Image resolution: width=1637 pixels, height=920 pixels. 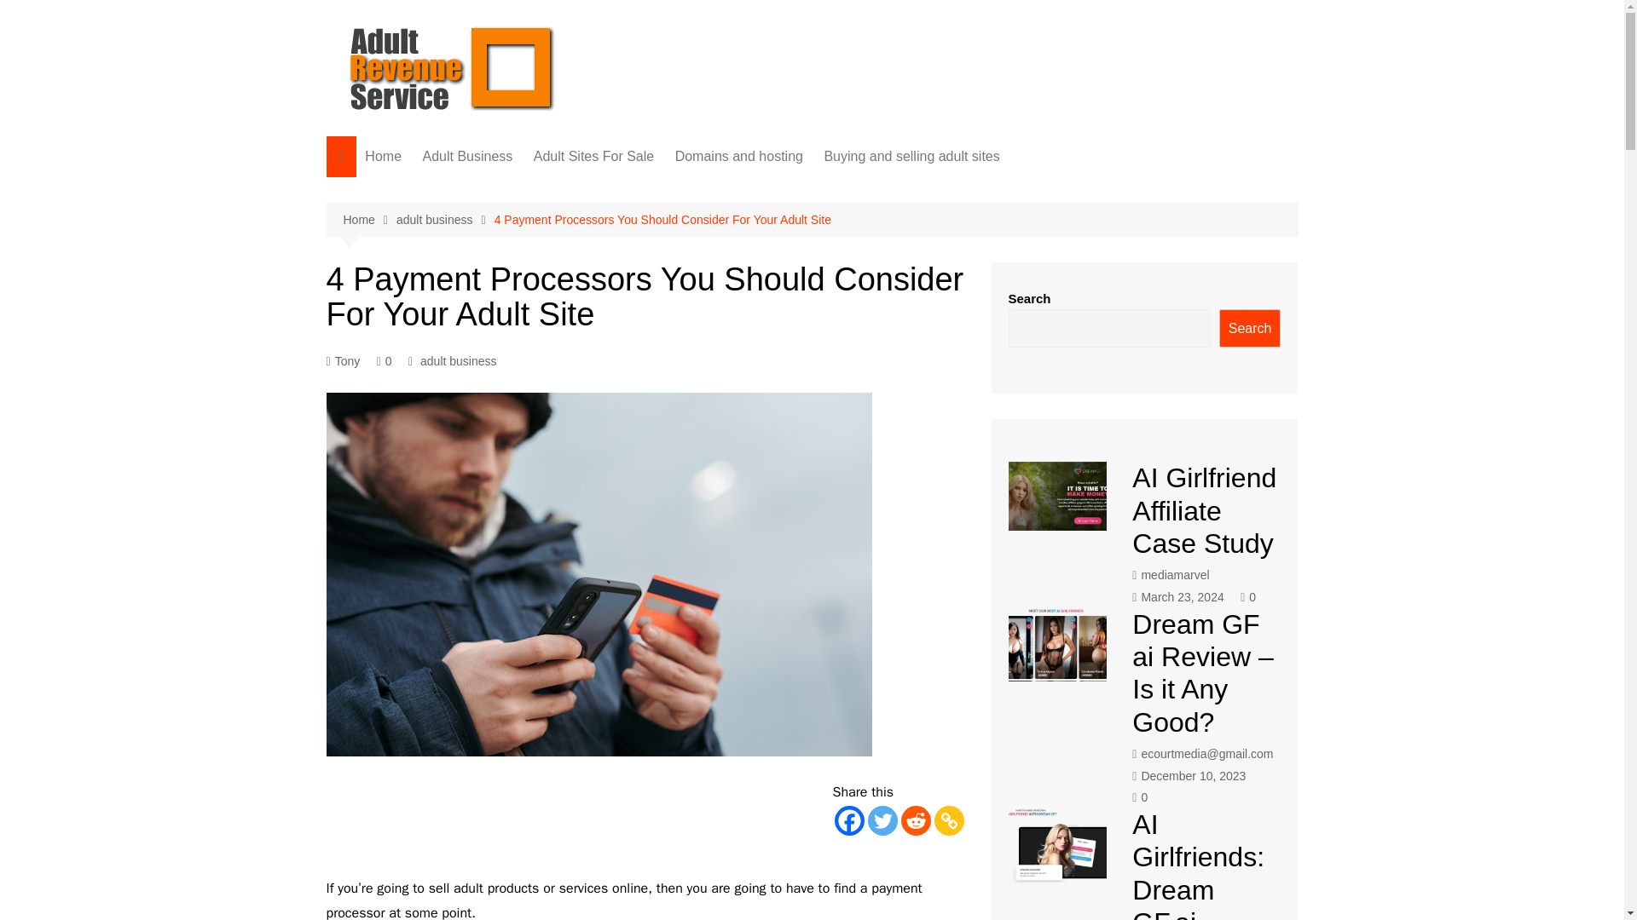 What do you see at coordinates (738, 157) in the screenshot?
I see `Domains and hosting` at bounding box center [738, 157].